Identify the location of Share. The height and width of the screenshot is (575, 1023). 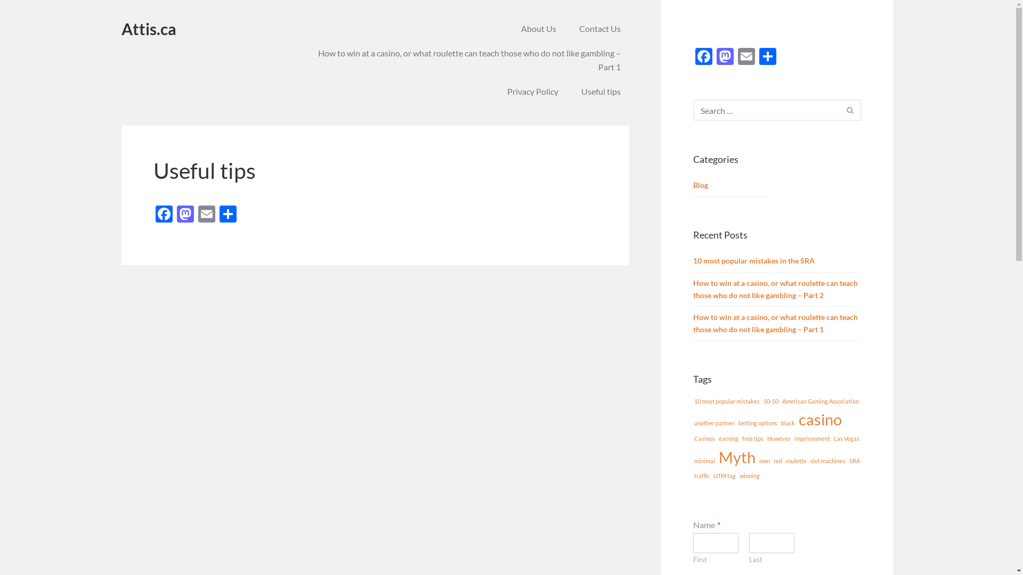
(768, 57).